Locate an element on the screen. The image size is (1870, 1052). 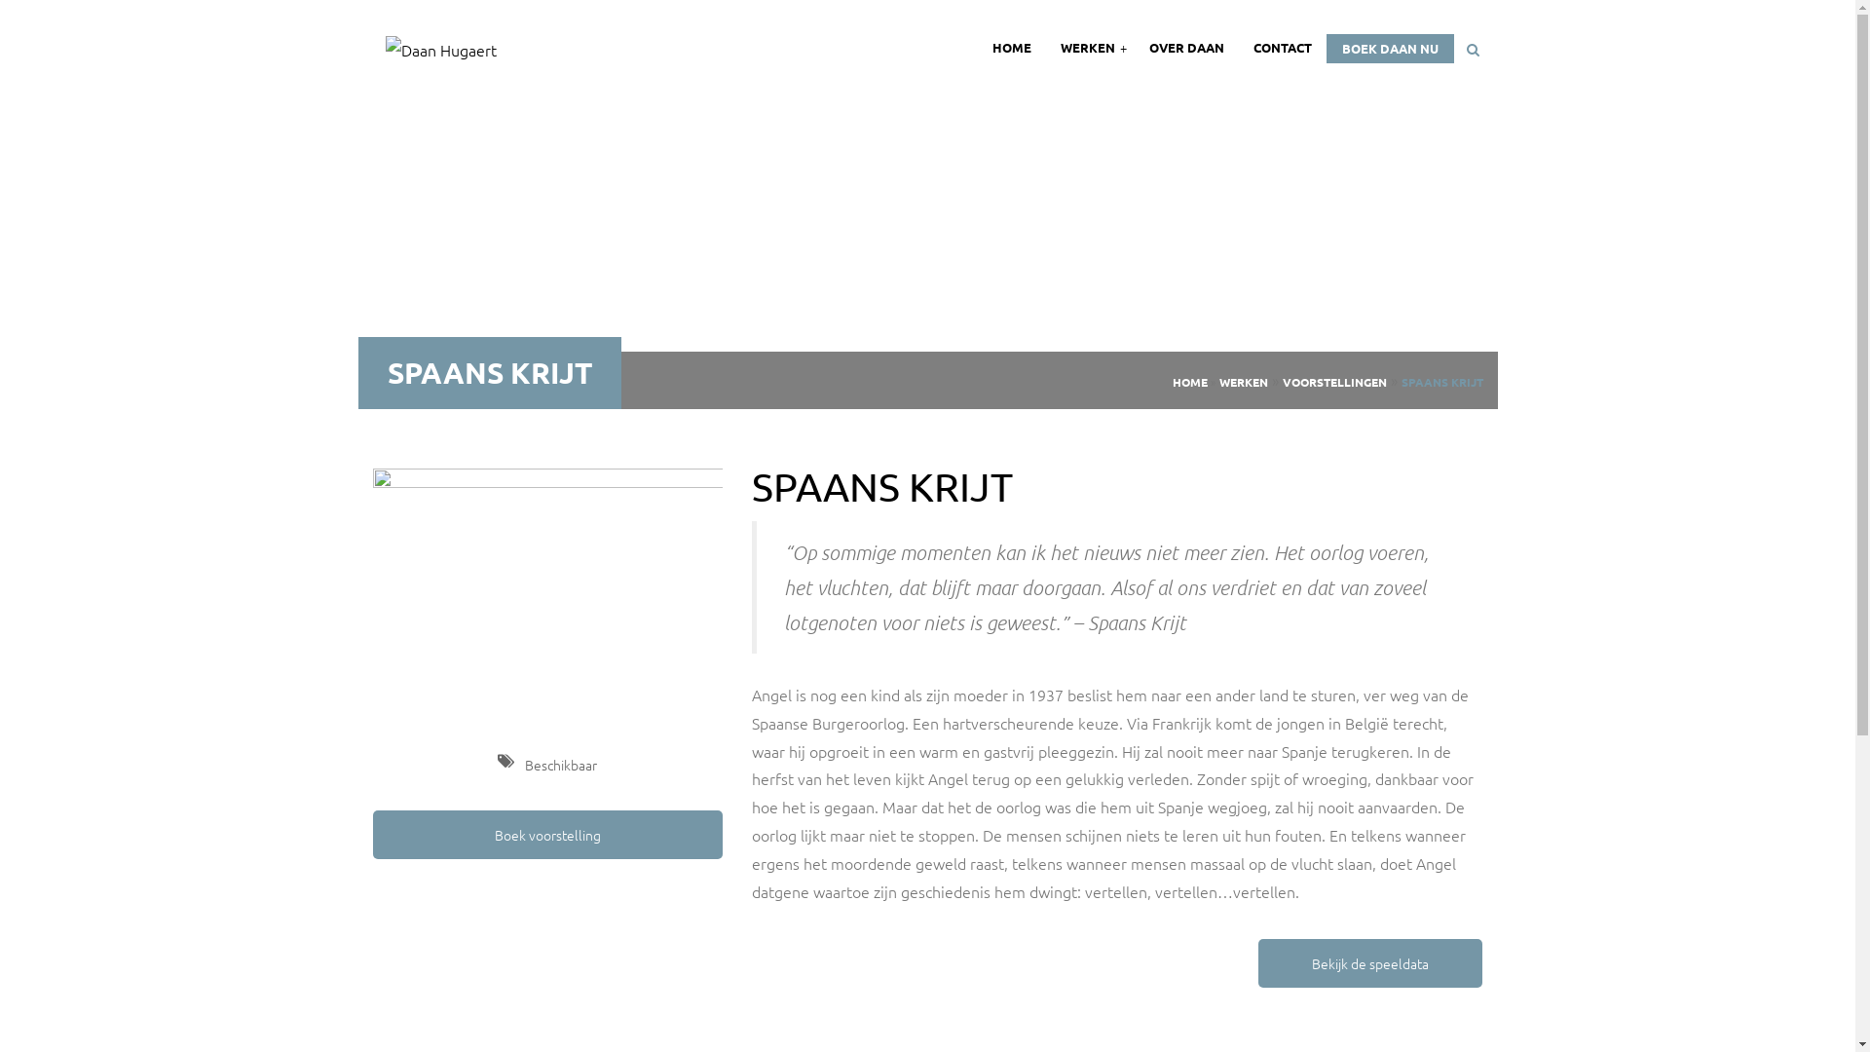
WERKEN is located at coordinates (1244, 382).